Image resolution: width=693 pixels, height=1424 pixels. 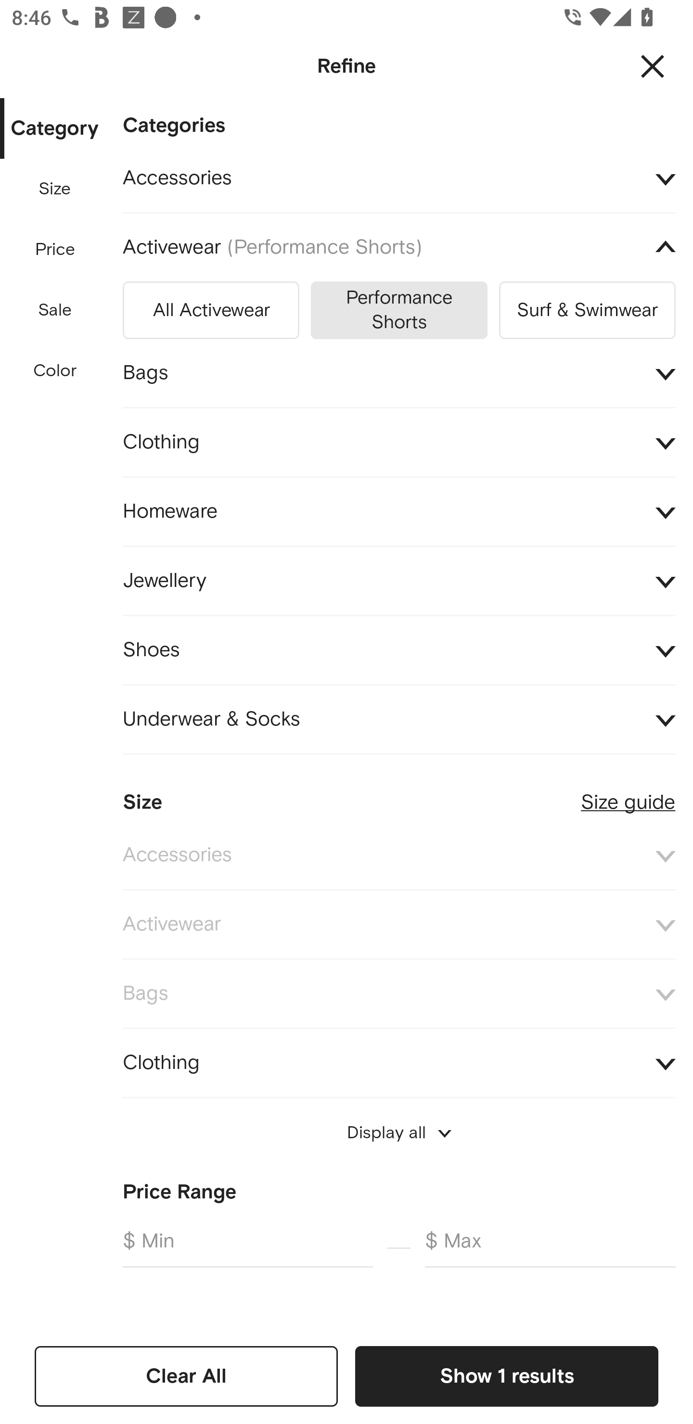 What do you see at coordinates (54, 129) in the screenshot?
I see `Category` at bounding box center [54, 129].